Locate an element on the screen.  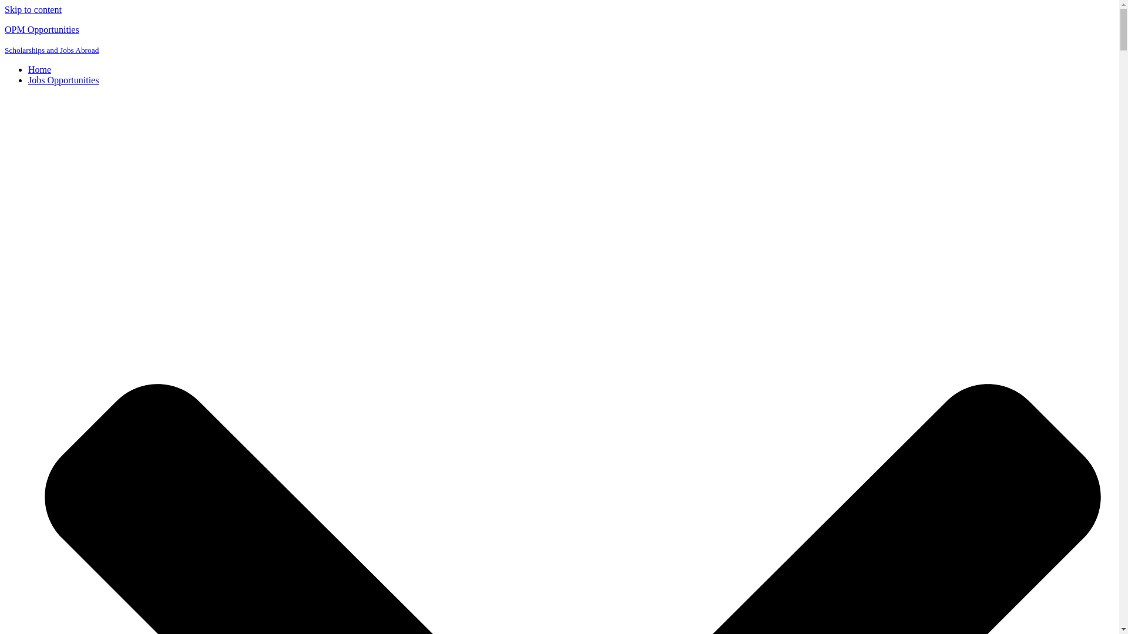
Home is located at coordinates (39, 69).